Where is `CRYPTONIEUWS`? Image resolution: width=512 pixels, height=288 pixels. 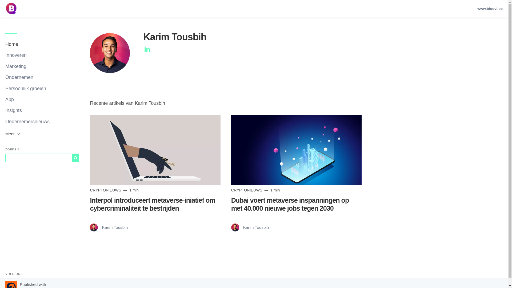
CRYPTONIEUWS is located at coordinates (106, 190).